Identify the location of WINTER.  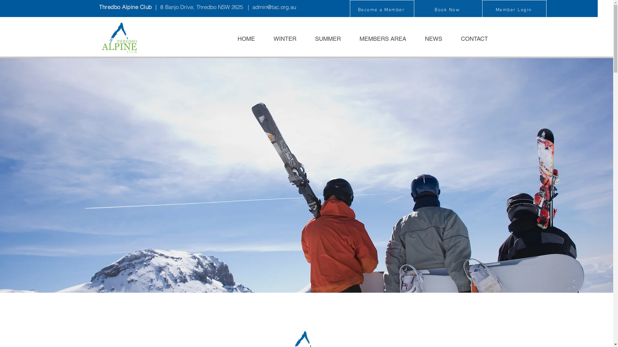
(280, 39).